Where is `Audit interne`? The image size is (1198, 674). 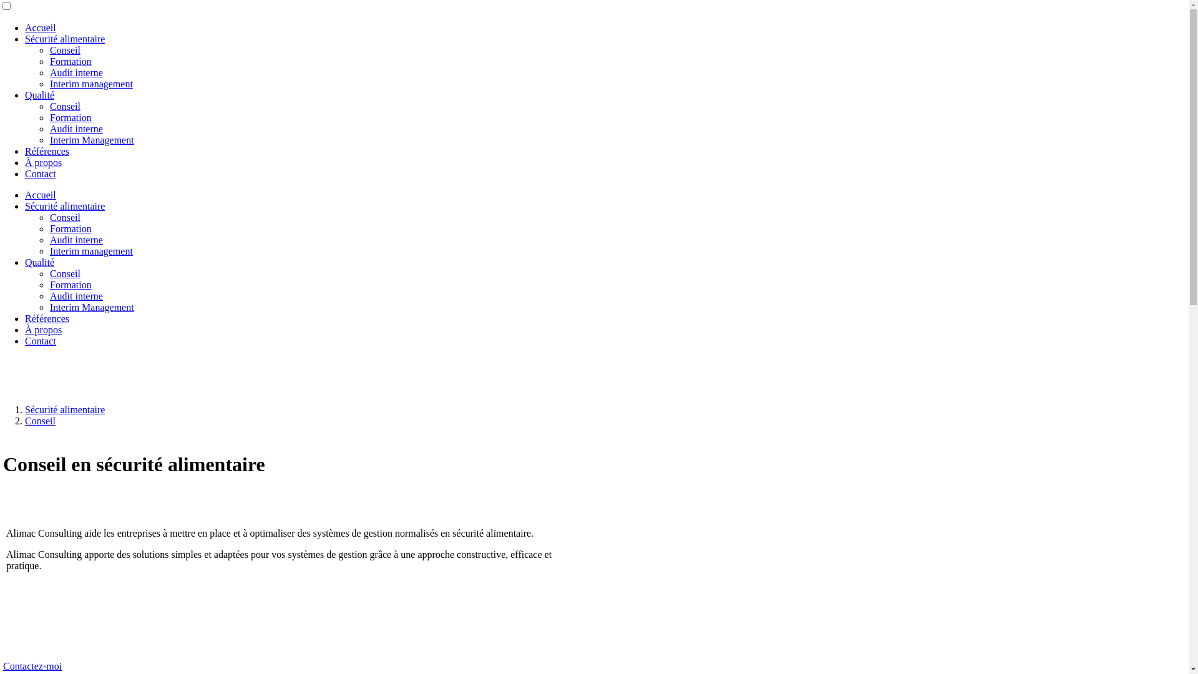 Audit interne is located at coordinates (76, 296).